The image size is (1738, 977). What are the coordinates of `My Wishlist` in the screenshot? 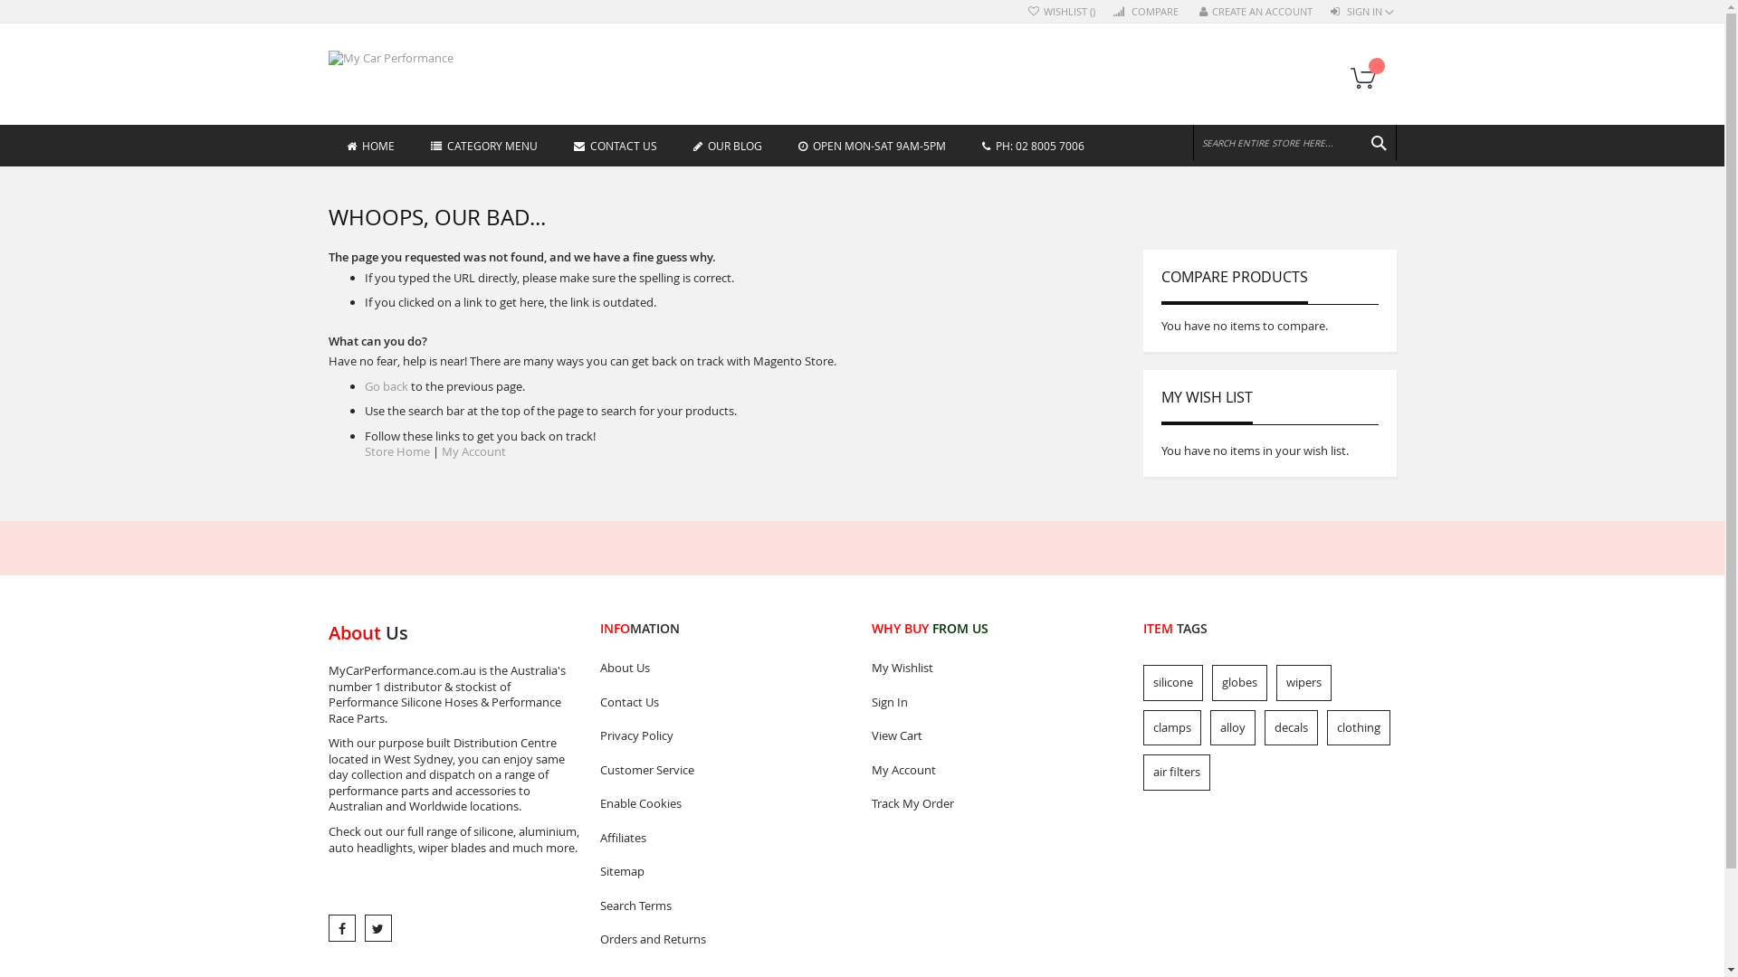 It's located at (998, 669).